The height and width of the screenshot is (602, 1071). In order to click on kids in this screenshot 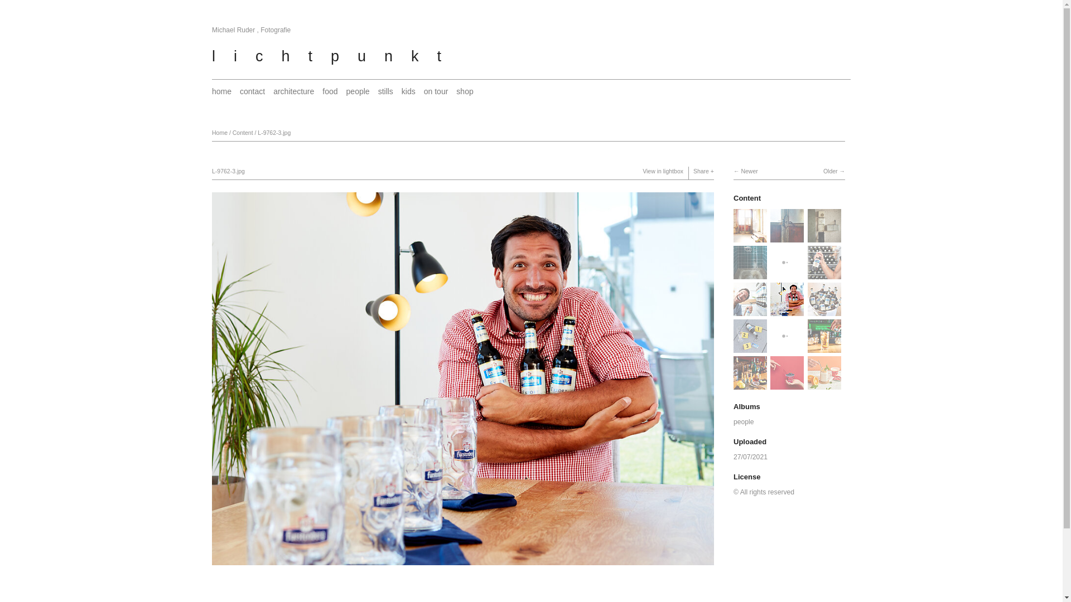, I will do `click(408, 91)`.